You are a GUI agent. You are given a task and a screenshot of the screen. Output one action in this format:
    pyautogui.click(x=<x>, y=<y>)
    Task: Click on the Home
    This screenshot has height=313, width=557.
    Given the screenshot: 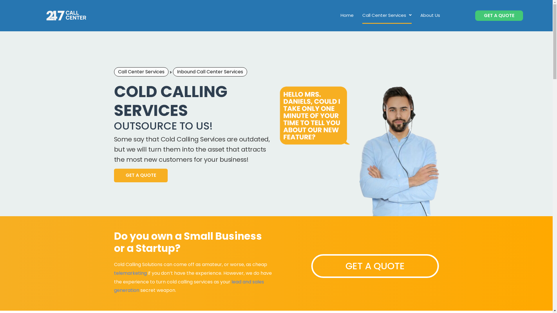 What is the action you would take?
    pyautogui.click(x=347, y=15)
    